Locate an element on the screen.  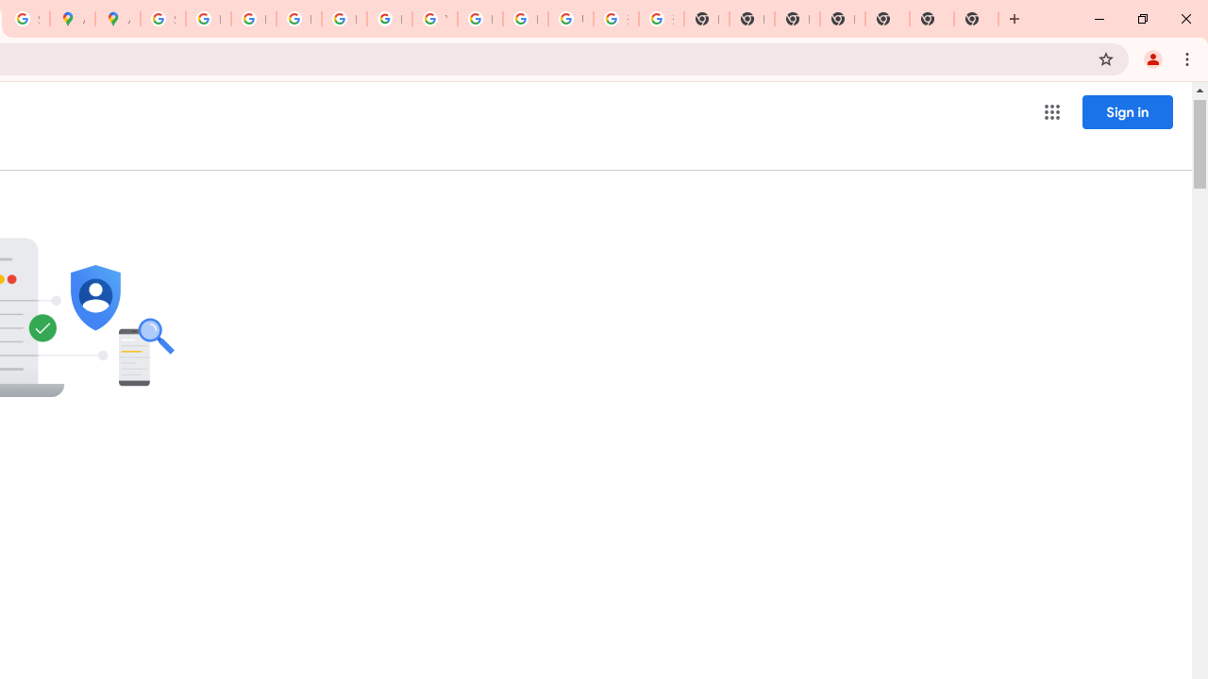
New Tab is located at coordinates (976, 19).